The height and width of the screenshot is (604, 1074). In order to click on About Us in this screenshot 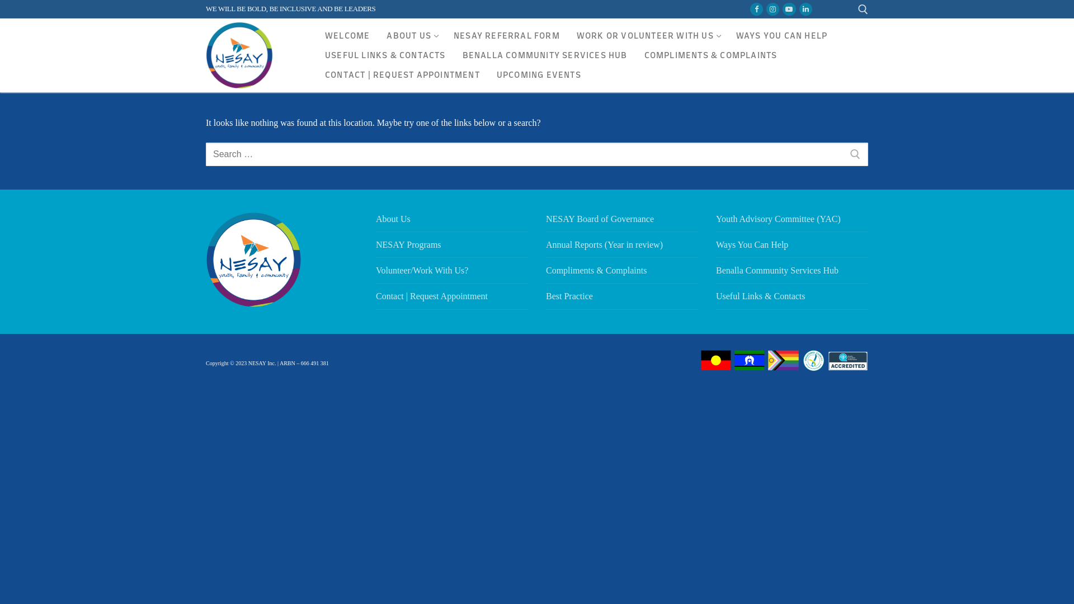, I will do `click(452, 222)`.